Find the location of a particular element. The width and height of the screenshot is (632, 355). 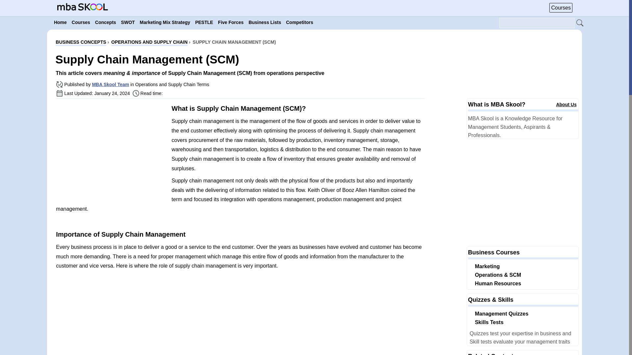

Marketing Mix Strategy is located at coordinates (165, 22).